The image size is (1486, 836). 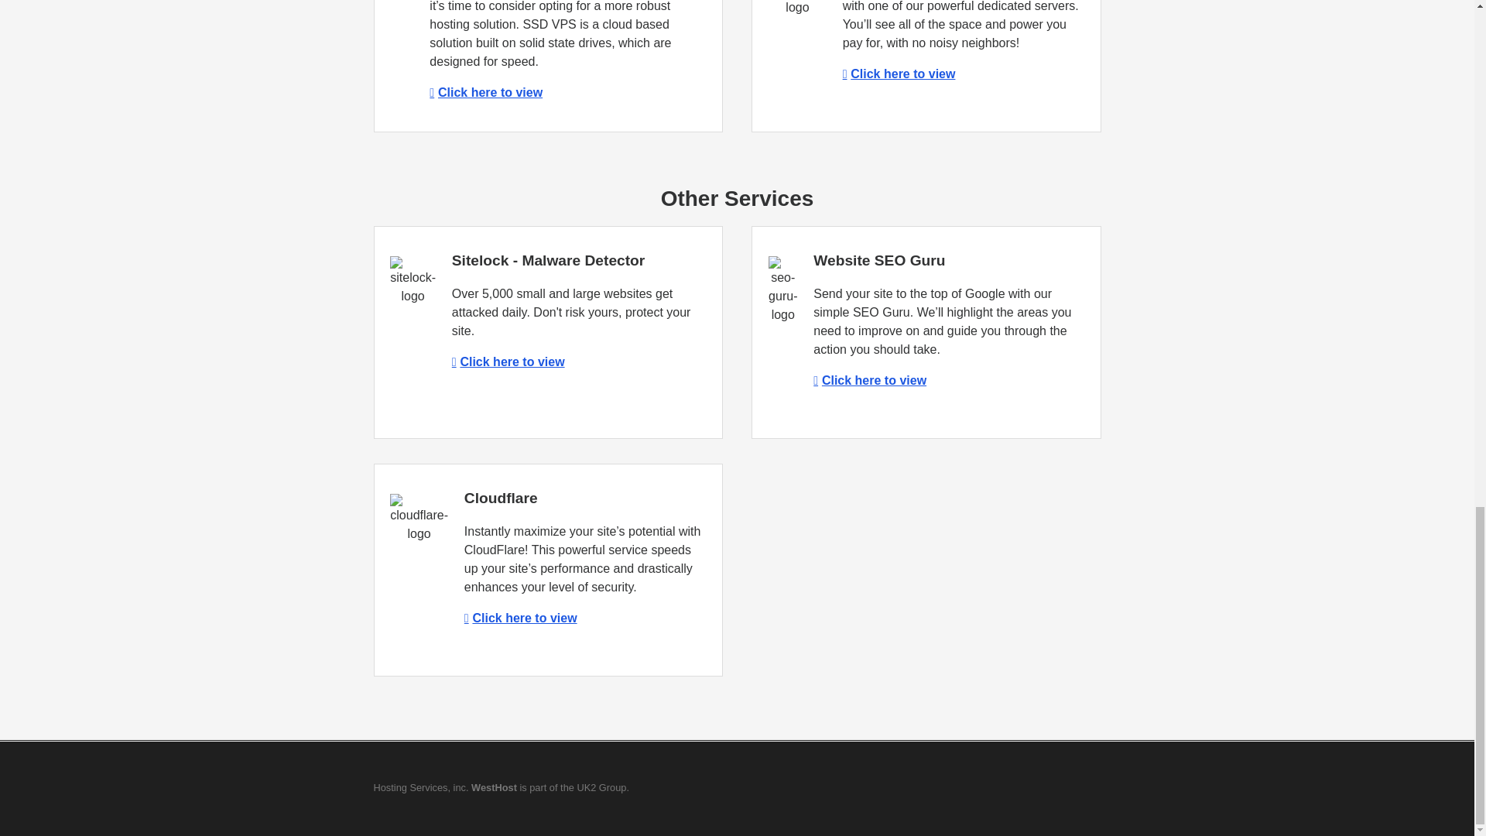 What do you see at coordinates (494, 786) in the screenshot?
I see `WestHost` at bounding box center [494, 786].